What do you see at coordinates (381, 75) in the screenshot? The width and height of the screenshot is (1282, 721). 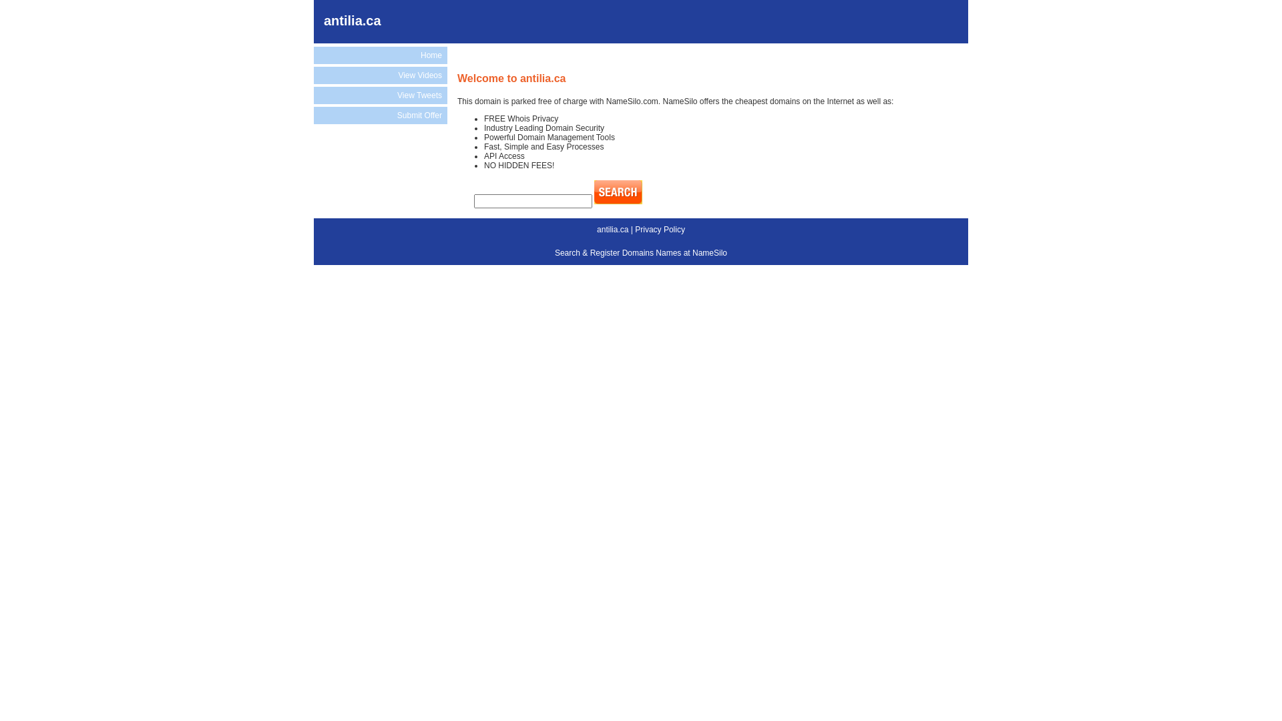 I see `View Videos` at bounding box center [381, 75].